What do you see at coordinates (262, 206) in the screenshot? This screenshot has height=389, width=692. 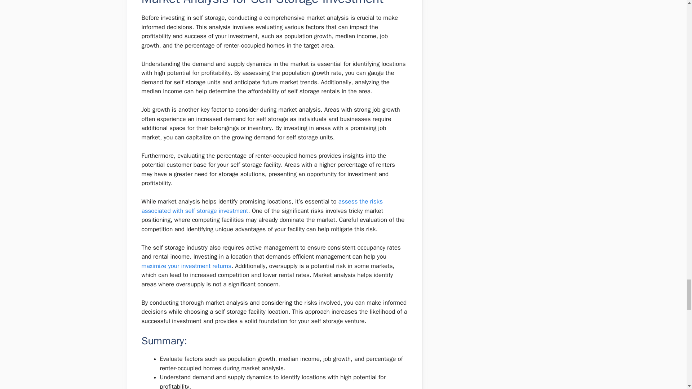 I see `assess the risks associated with self storage investment` at bounding box center [262, 206].